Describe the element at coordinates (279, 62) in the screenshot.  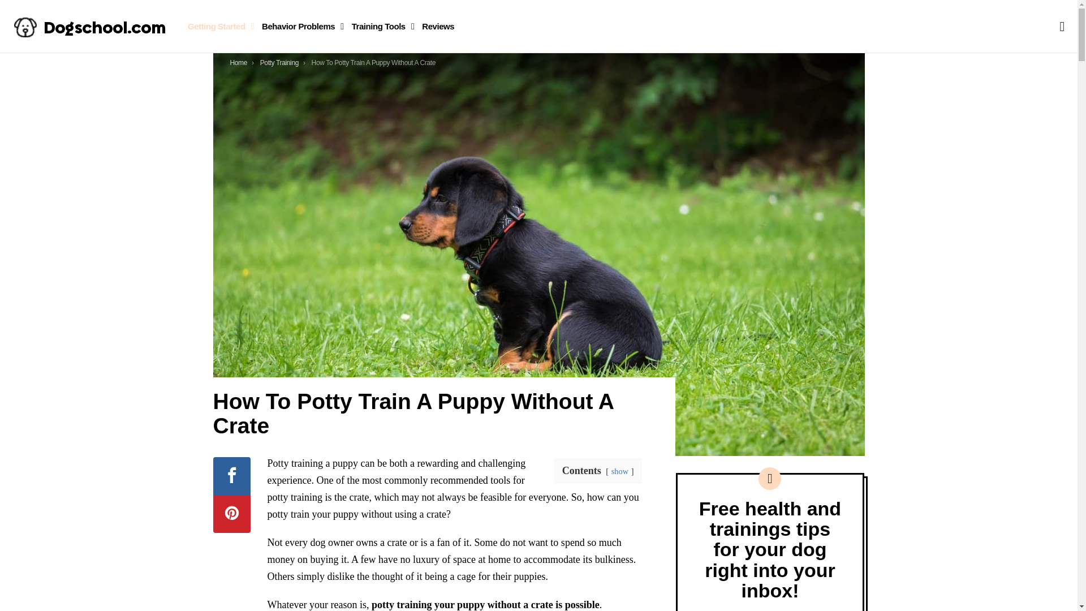
I see `Potty Training` at that location.